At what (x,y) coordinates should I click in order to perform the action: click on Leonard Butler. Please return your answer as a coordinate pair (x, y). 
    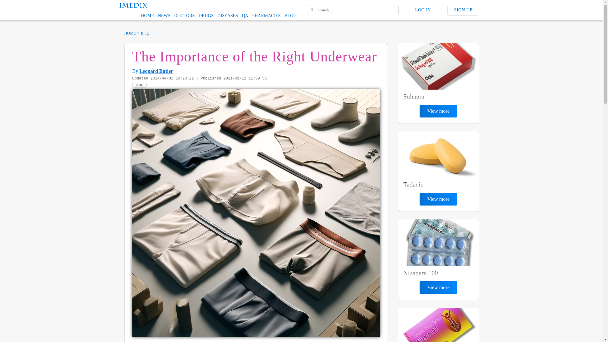
    Looking at the image, I should click on (156, 71).